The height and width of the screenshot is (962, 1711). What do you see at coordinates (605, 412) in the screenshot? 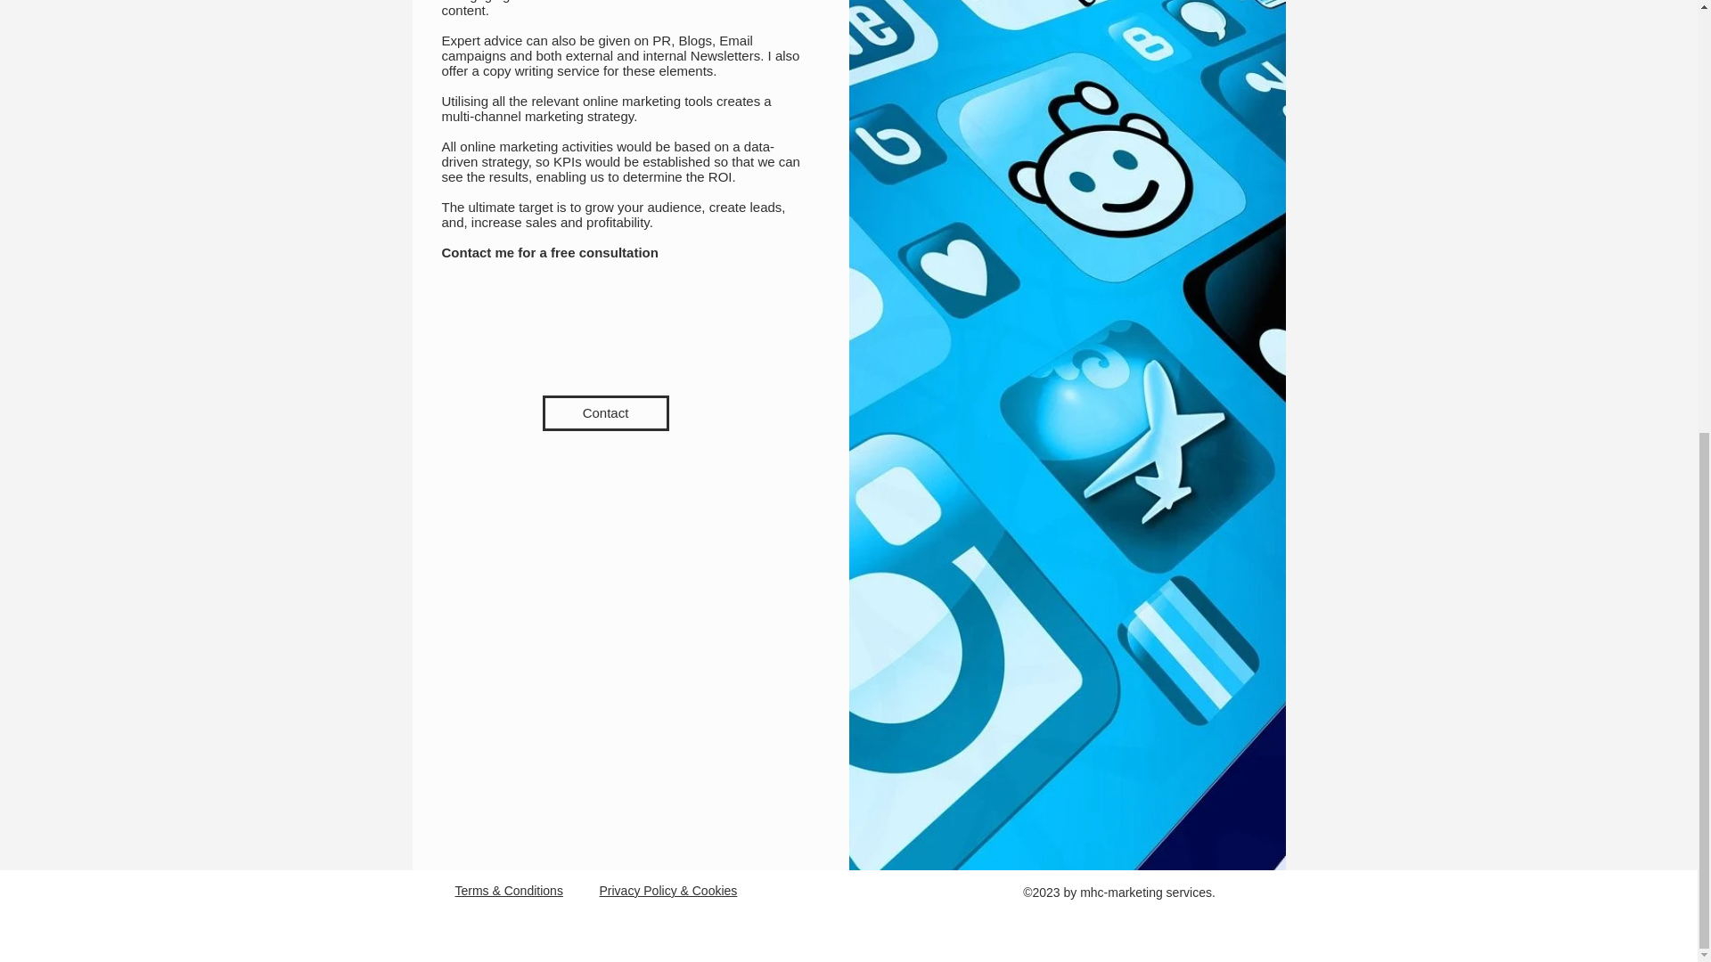
I see `Contact` at bounding box center [605, 412].